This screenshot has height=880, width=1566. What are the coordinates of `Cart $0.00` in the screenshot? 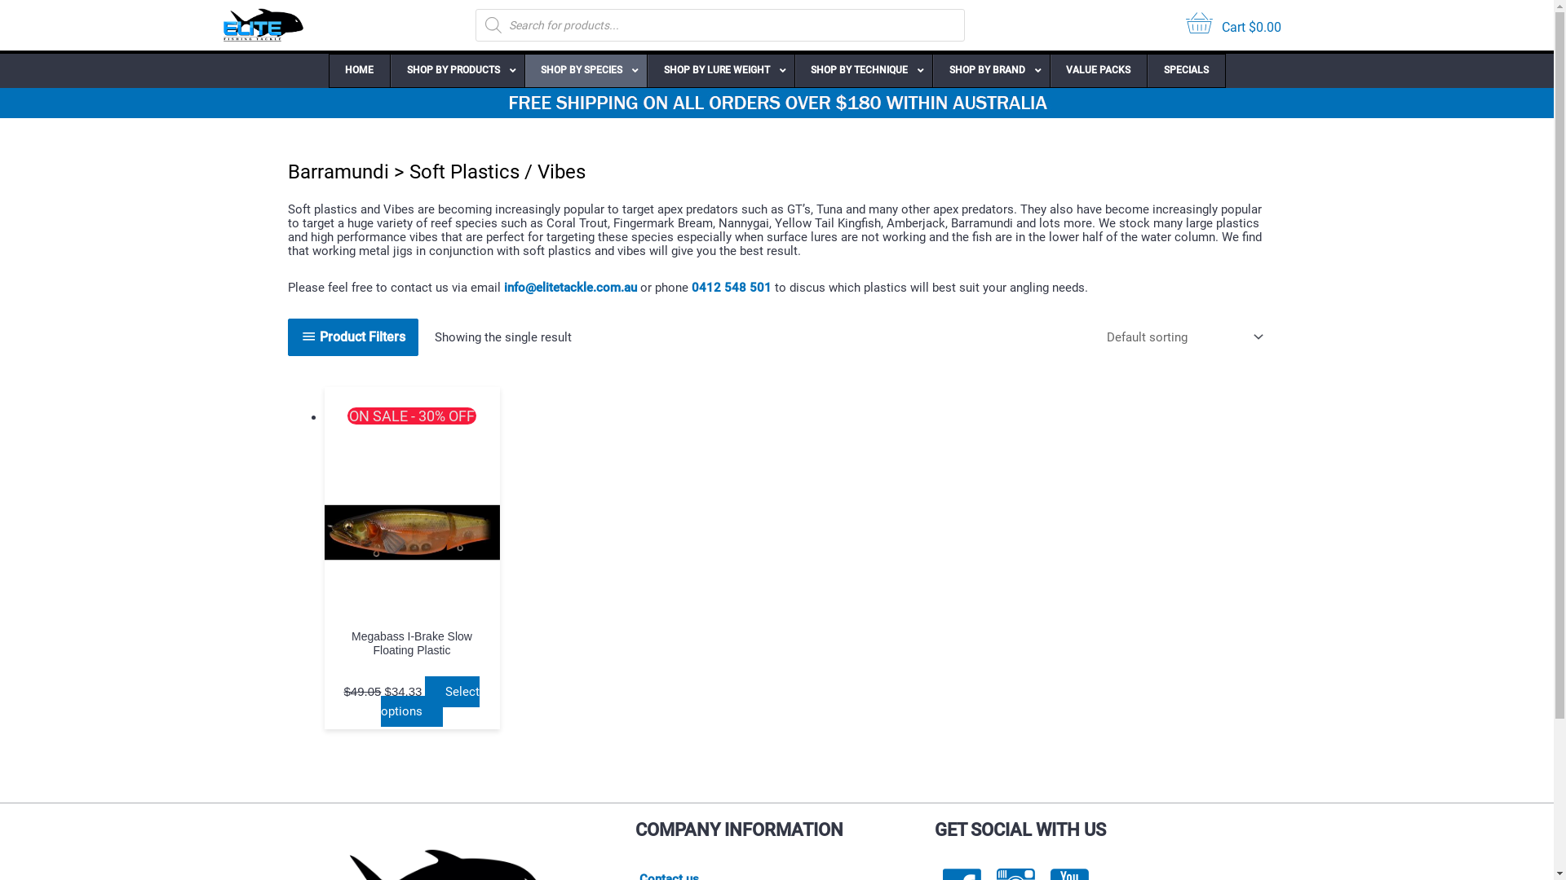 It's located at (1233, 25).